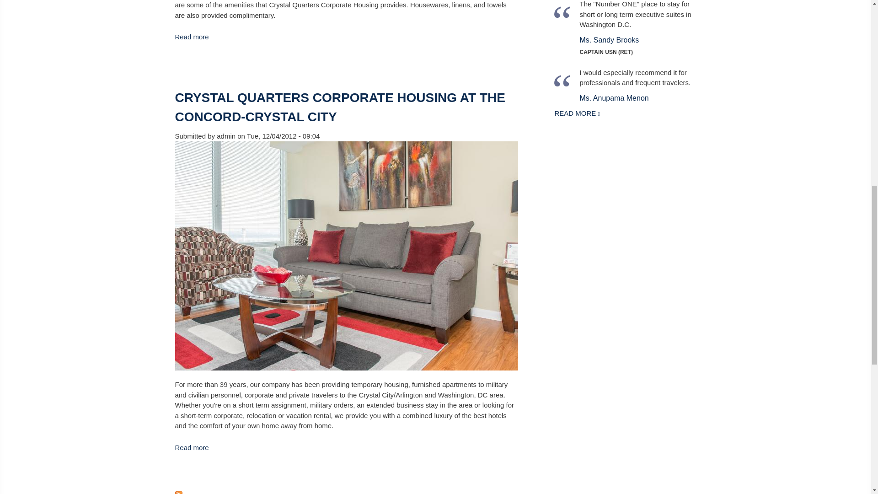 The image size is (878, 494). Describe the element at coordinates (192, 37) in the screenshot. I see `The Concord` at that location.